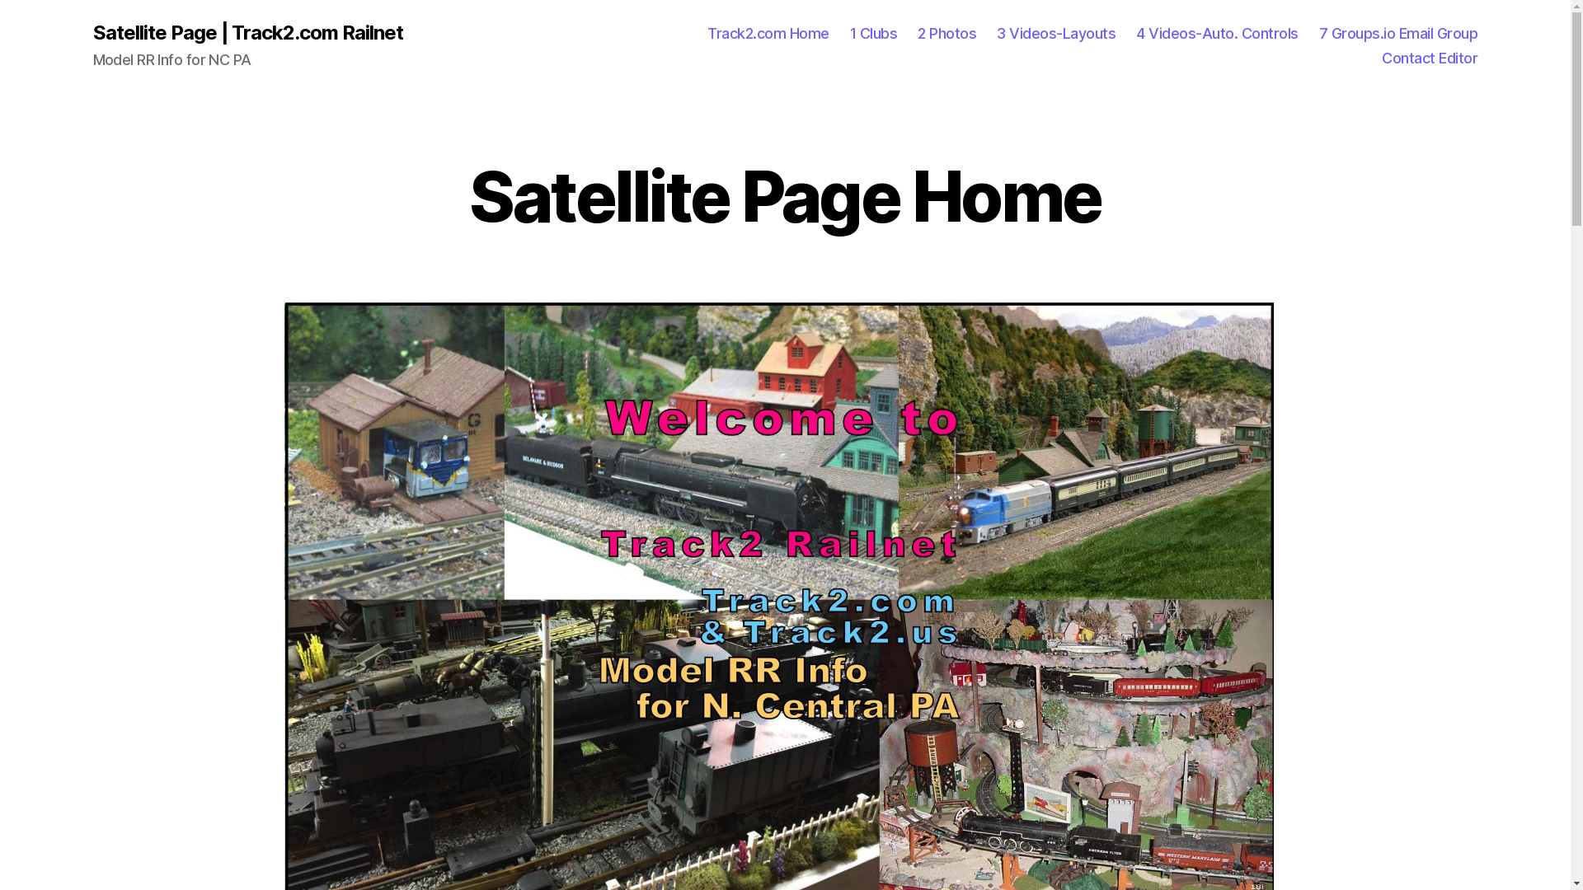  What do you see at coordinates (768, 34) in the screenshot?
I see `Track2.com Home` at bounding box center [768, 34].